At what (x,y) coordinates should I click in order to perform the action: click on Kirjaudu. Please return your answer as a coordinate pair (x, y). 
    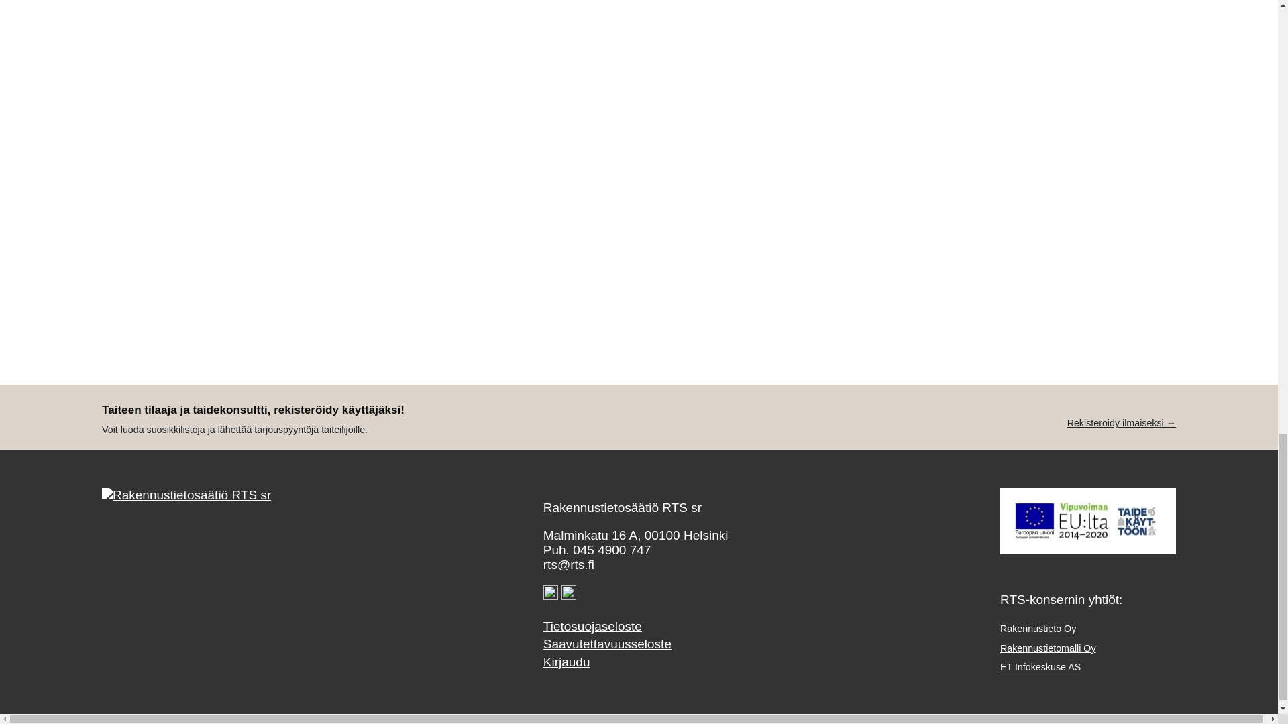
    Looking at the image, I should click on (636, 662).